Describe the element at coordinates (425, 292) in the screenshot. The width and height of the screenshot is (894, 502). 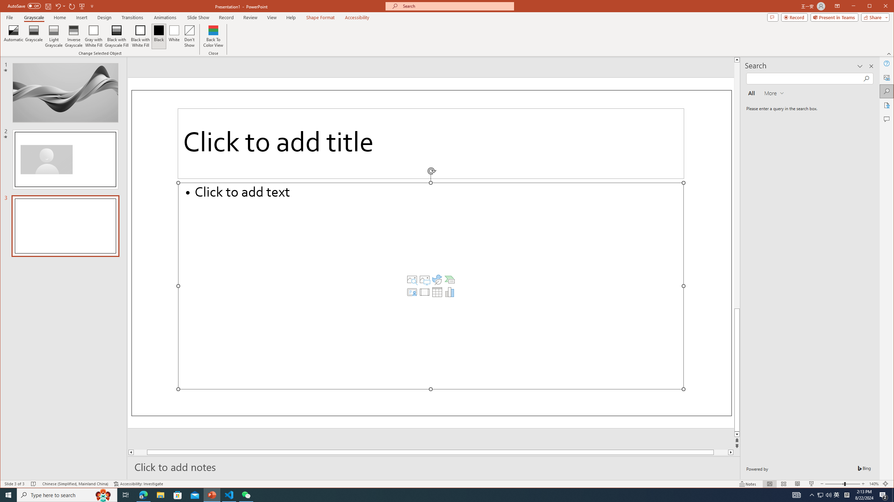
I see `Insert Video` at that location.